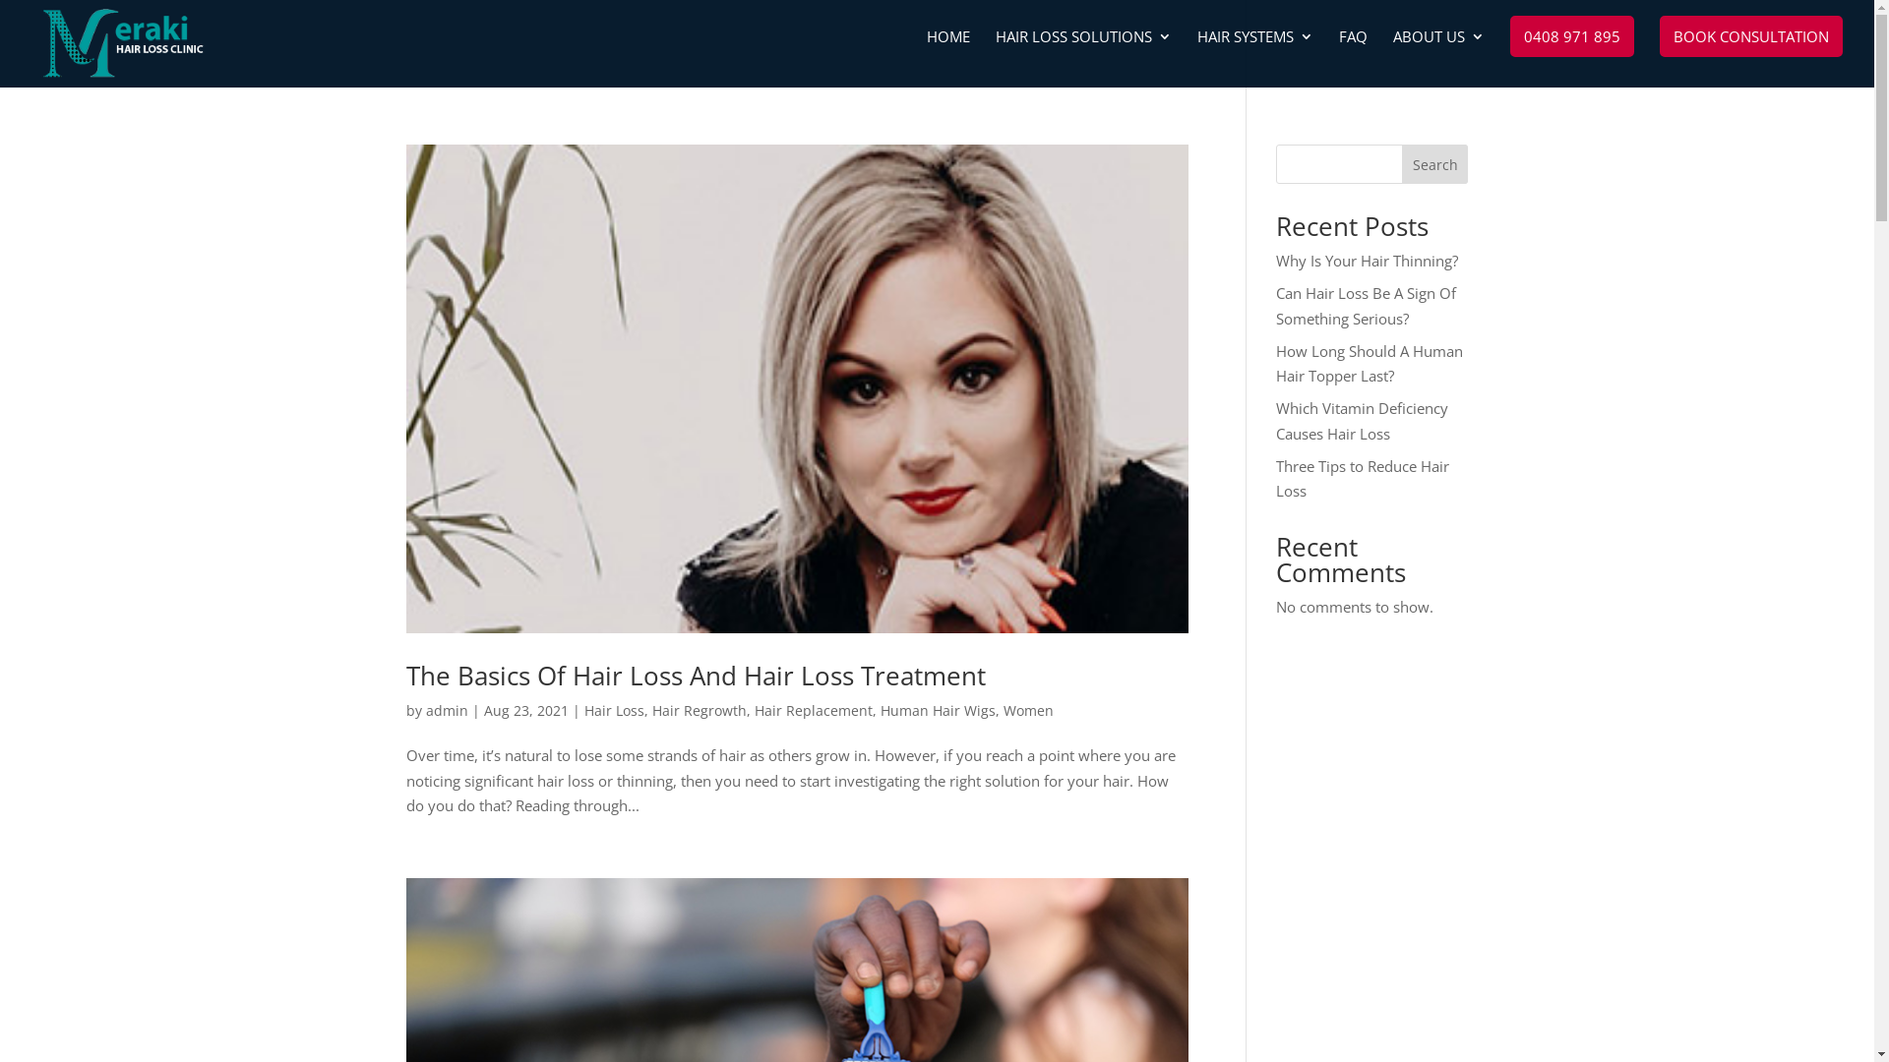  I want to click on HAIR LOSS SOLUTIONS, so click(1084, 59).